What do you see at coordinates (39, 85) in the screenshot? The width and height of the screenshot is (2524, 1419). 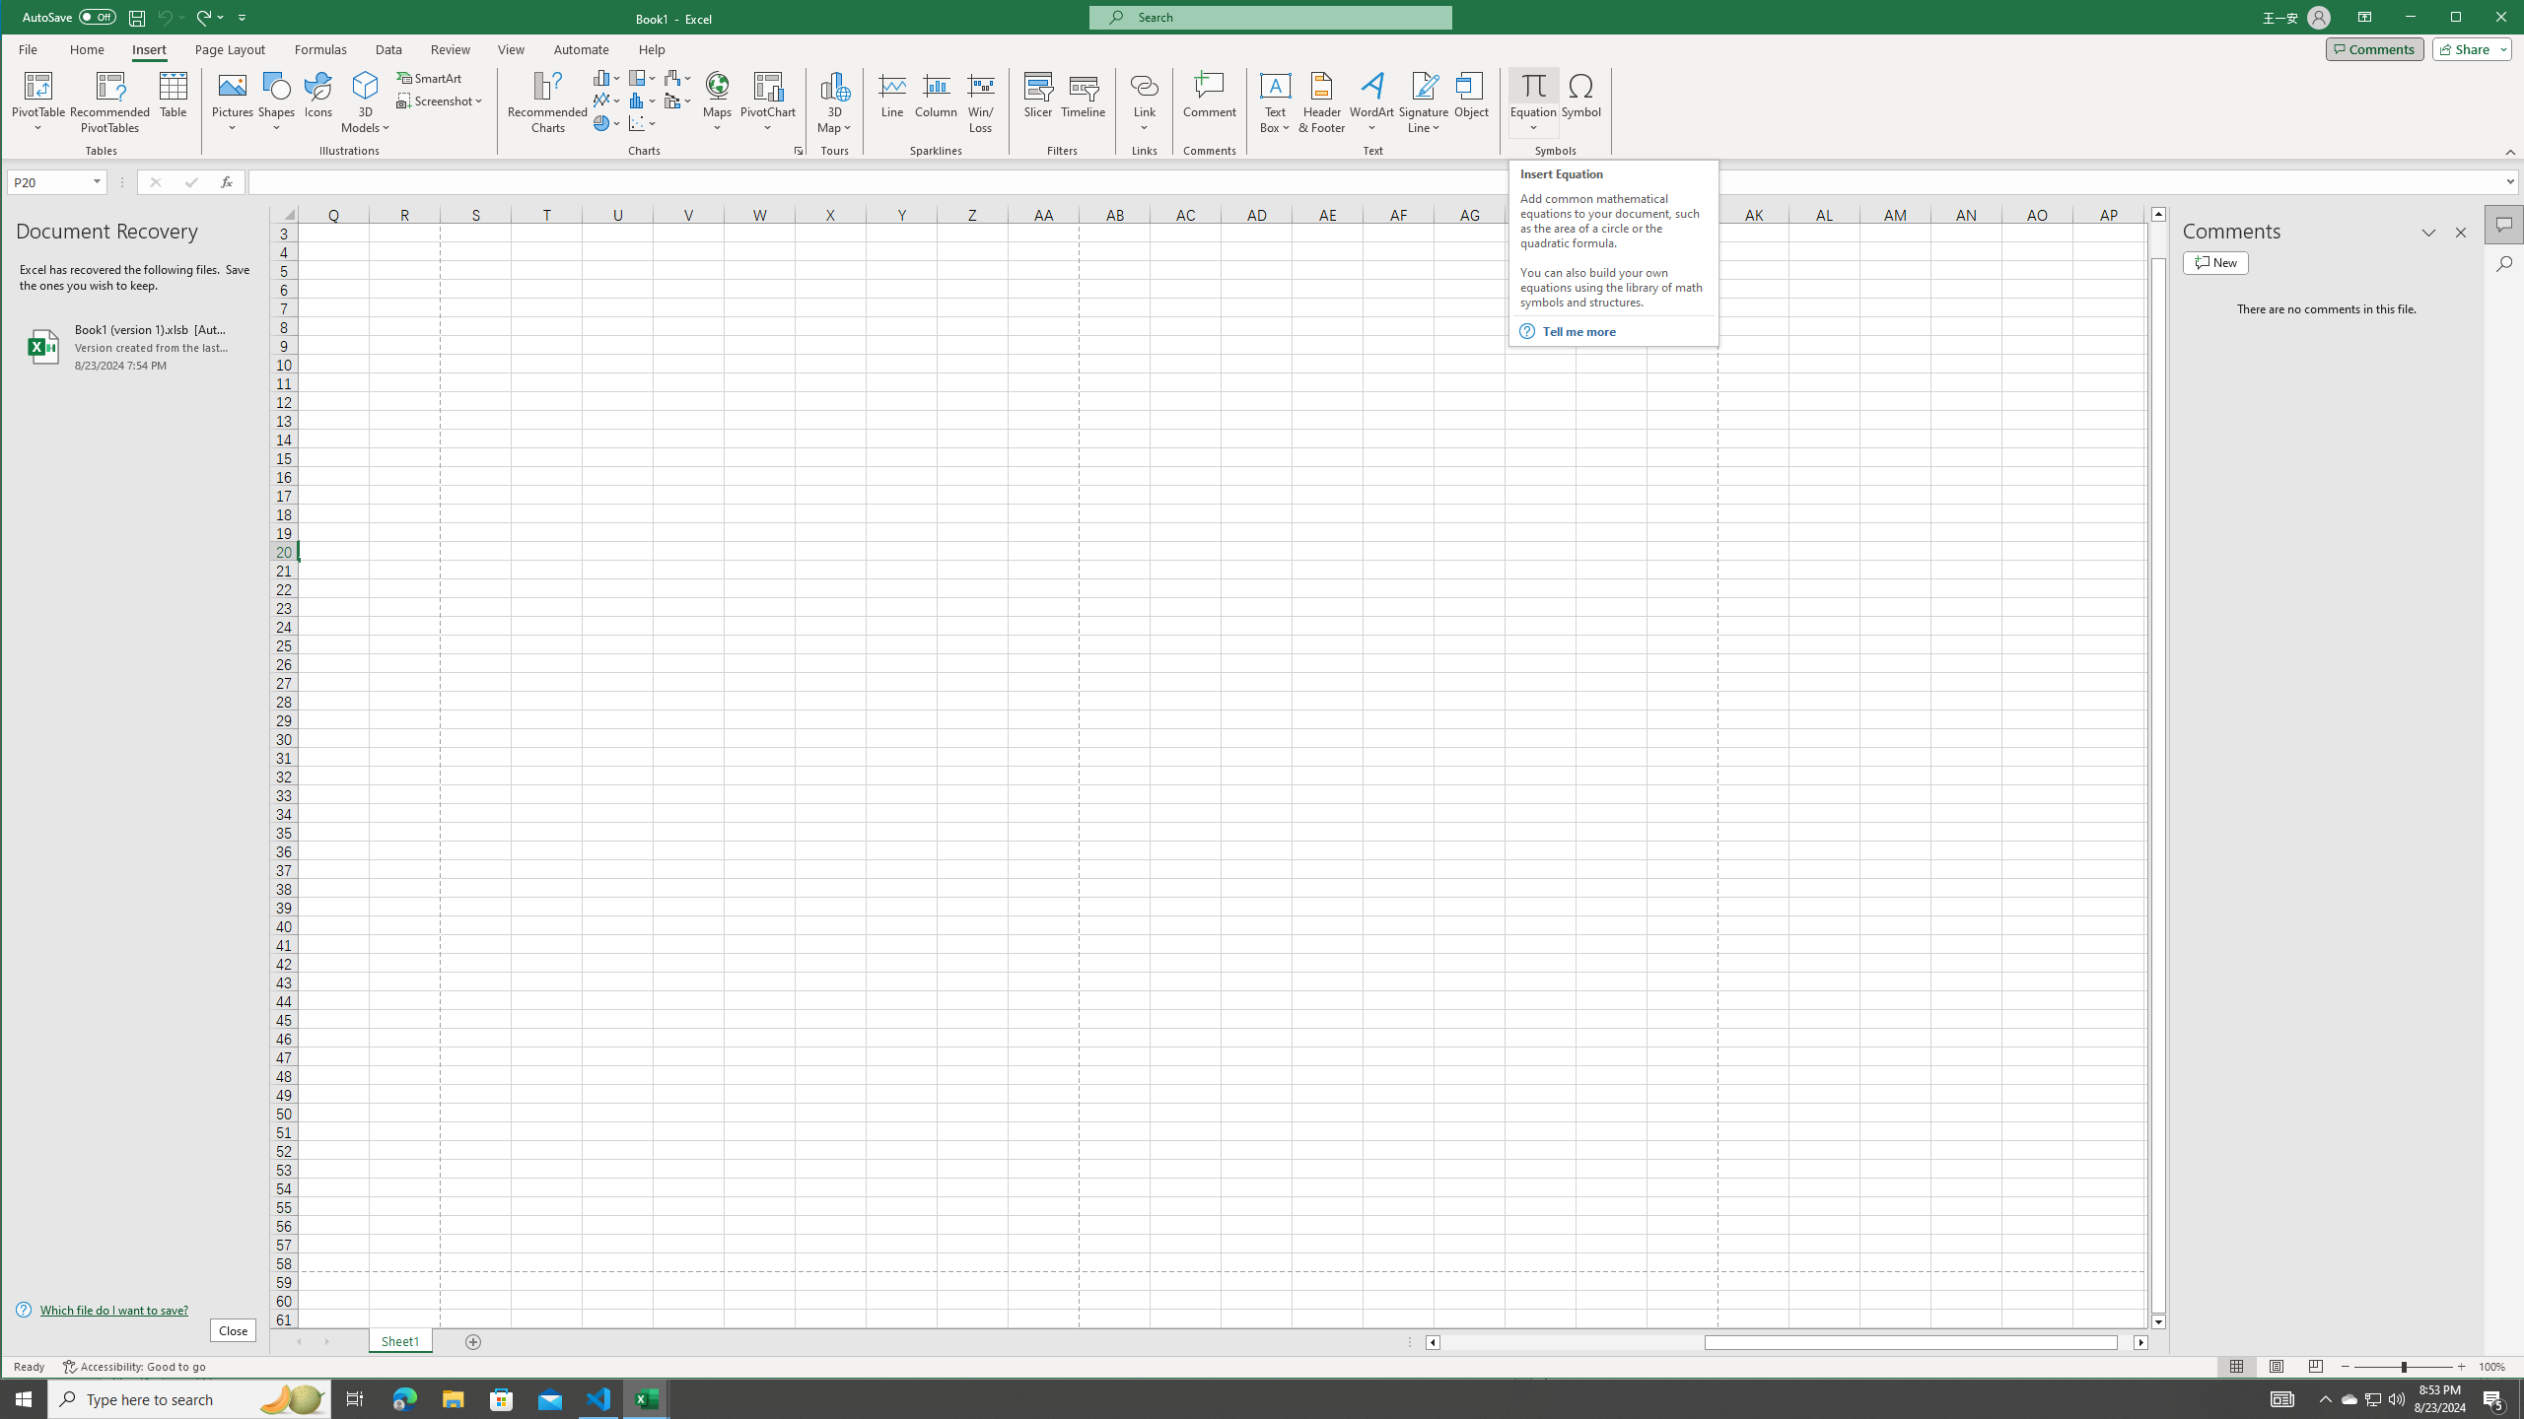 I see `PivotTable` at bounding box center [39, 85].